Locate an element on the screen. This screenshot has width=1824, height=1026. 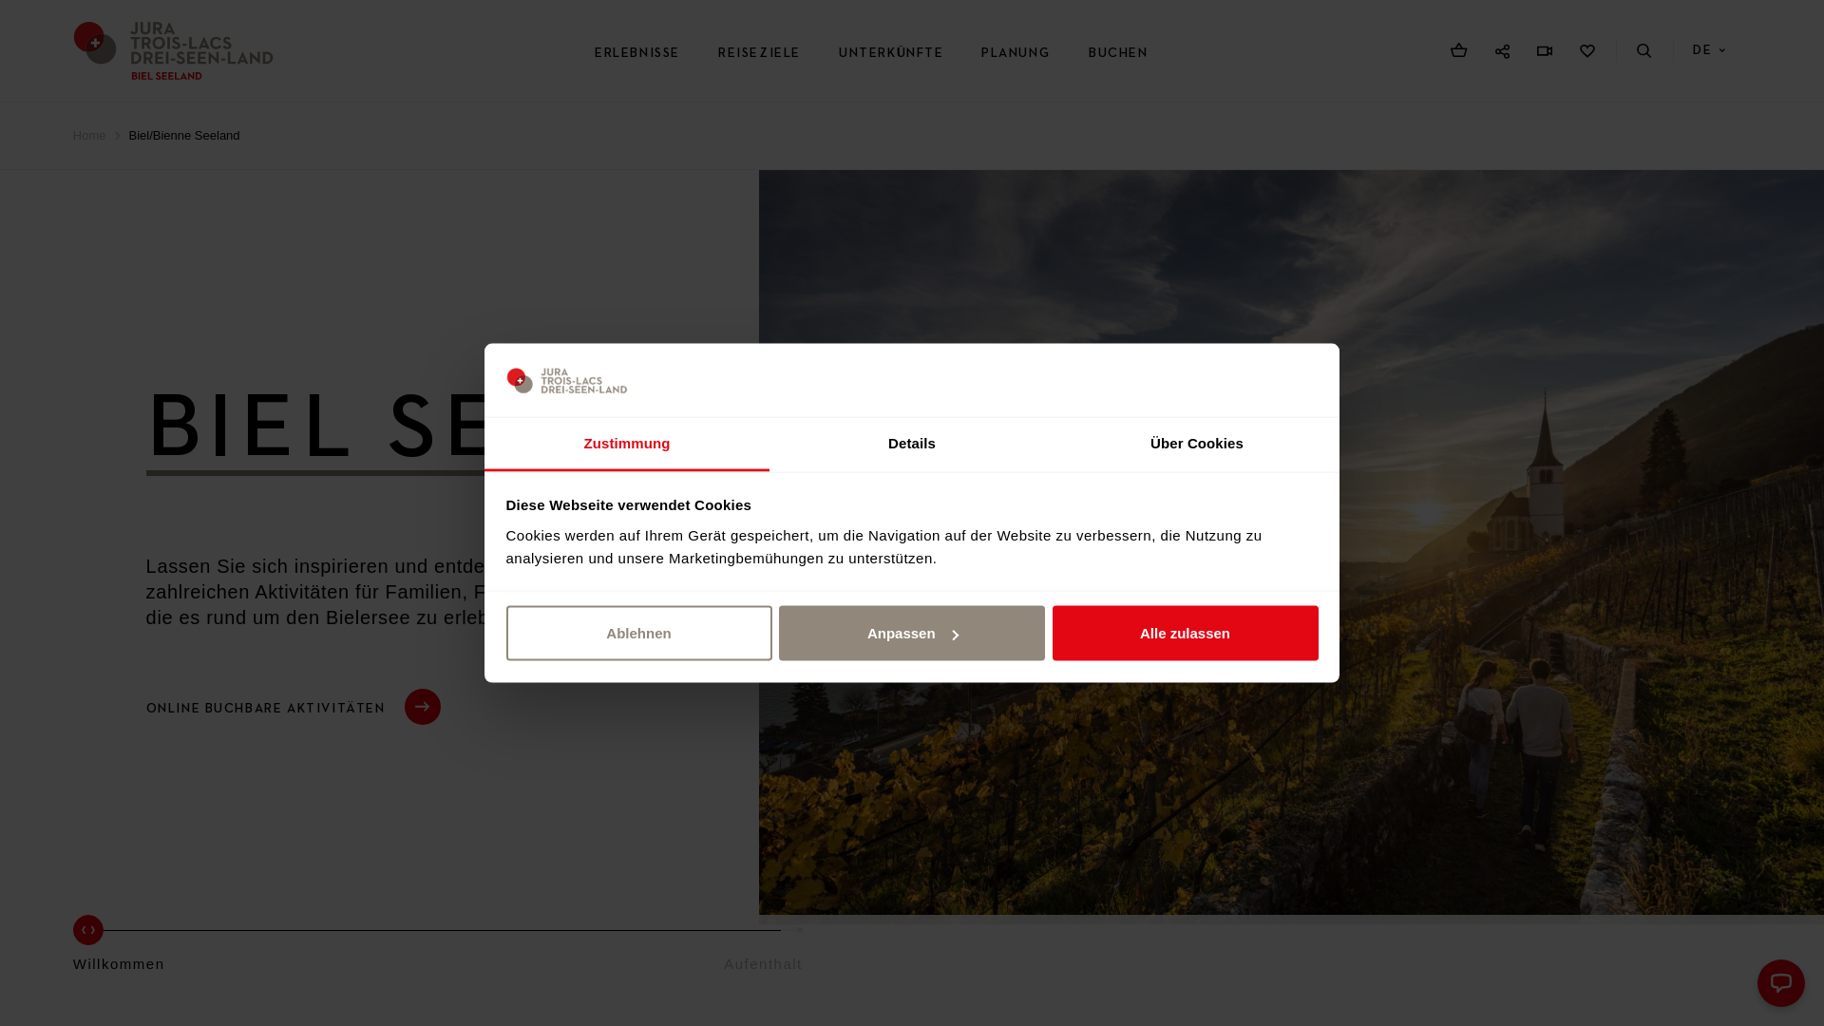
Anpassen is located at coordinates (912, 634).